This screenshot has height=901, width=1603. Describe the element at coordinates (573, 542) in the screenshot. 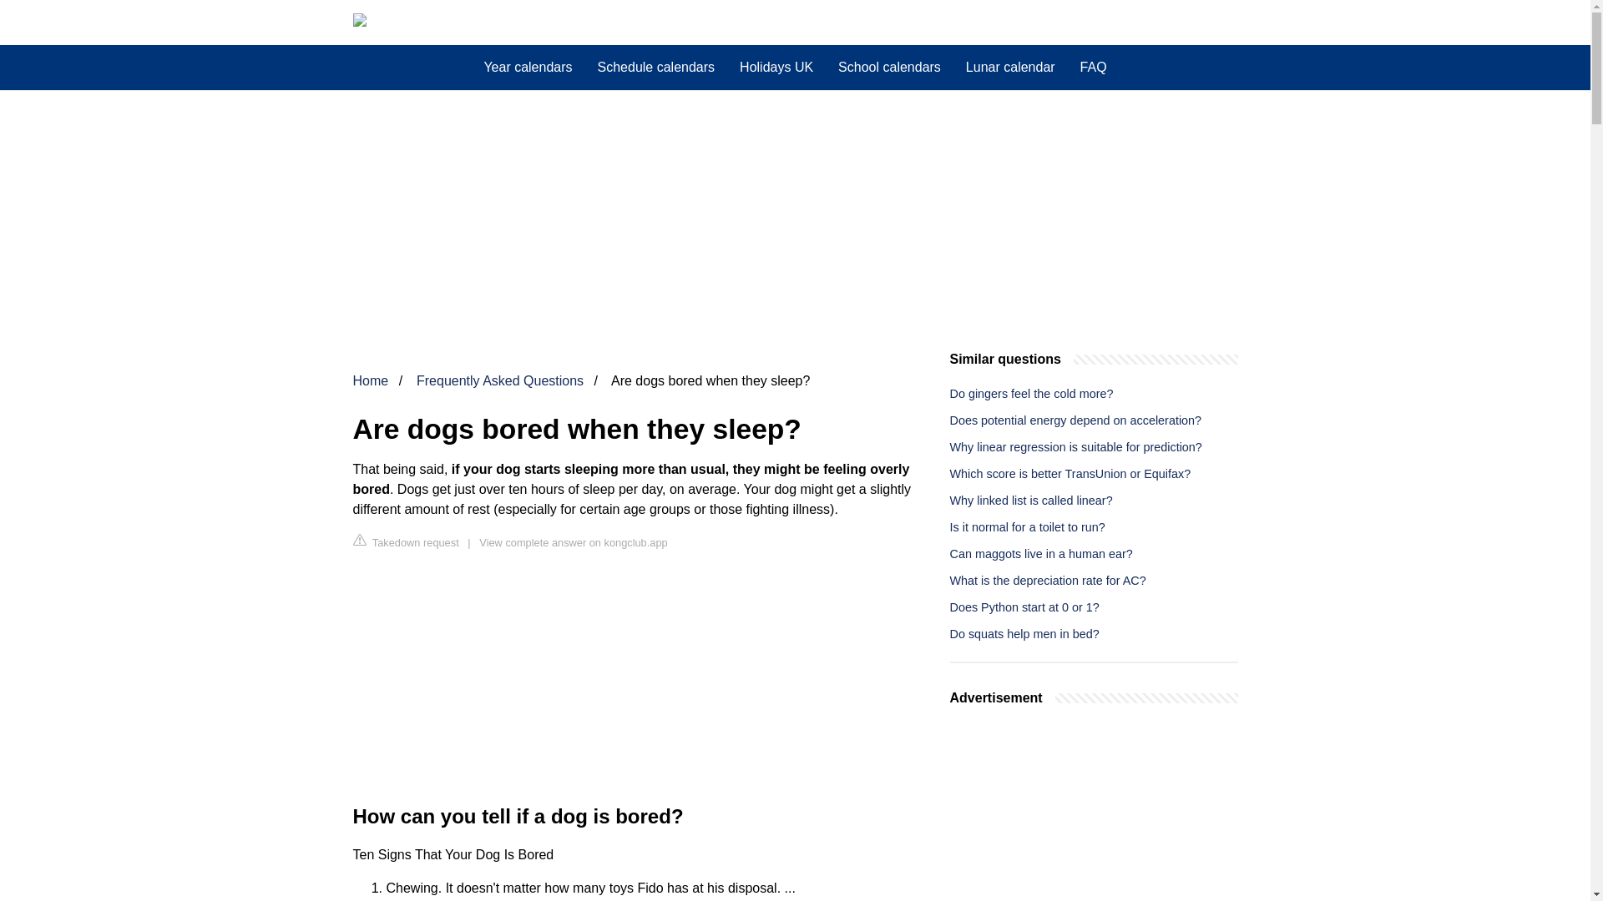

I see `View complete answer on kongclub.app` at that location.